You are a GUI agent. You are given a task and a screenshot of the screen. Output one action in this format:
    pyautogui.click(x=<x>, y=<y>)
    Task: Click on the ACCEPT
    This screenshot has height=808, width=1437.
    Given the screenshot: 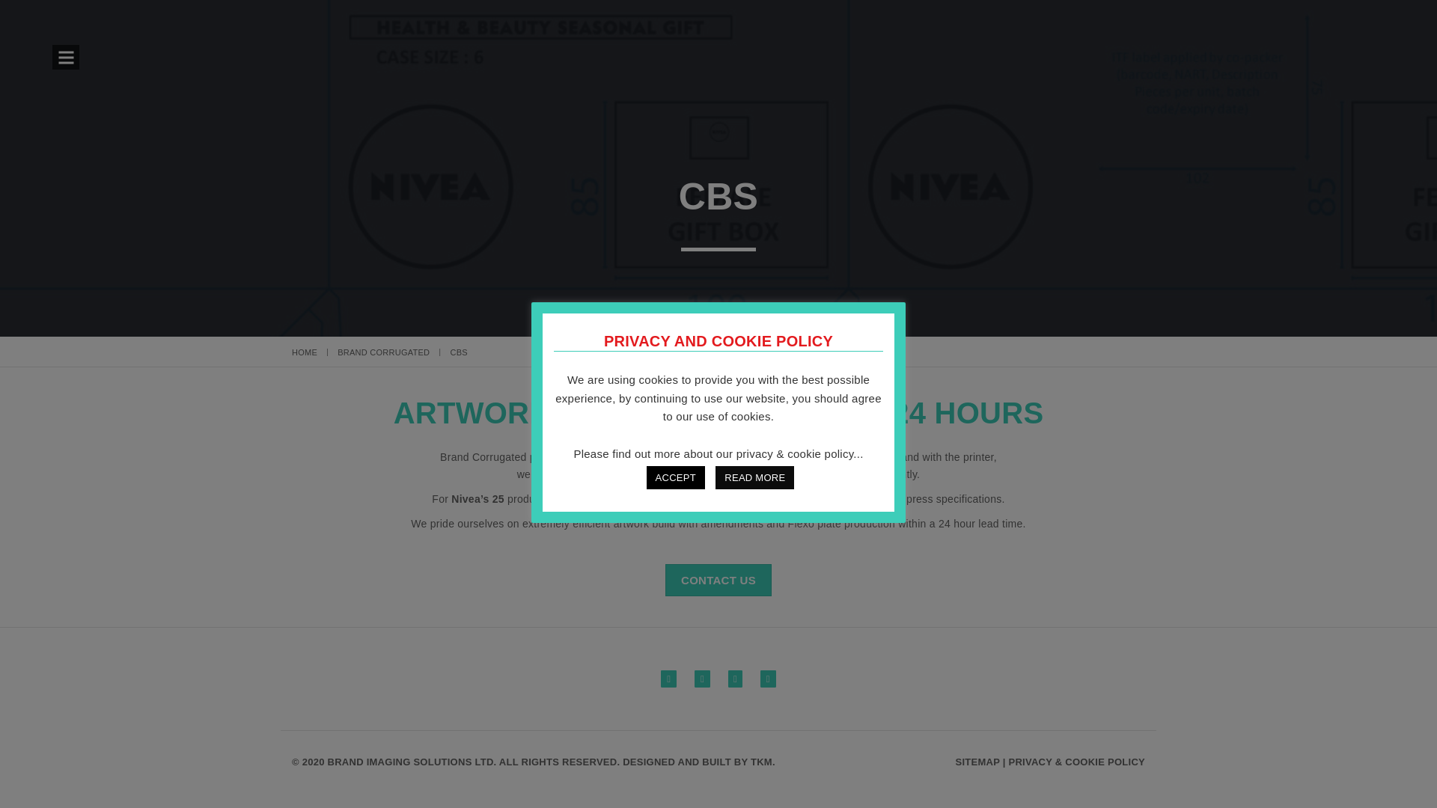 What is the action you would take?
    pyautogui.click(x=676, y=477)
    